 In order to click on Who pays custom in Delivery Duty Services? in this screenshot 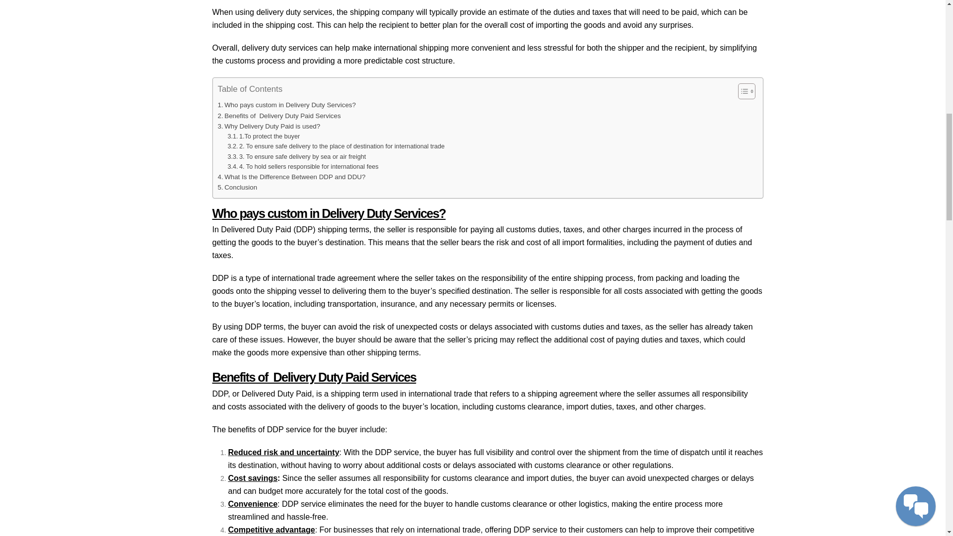, I will do `click(286, 105)`.